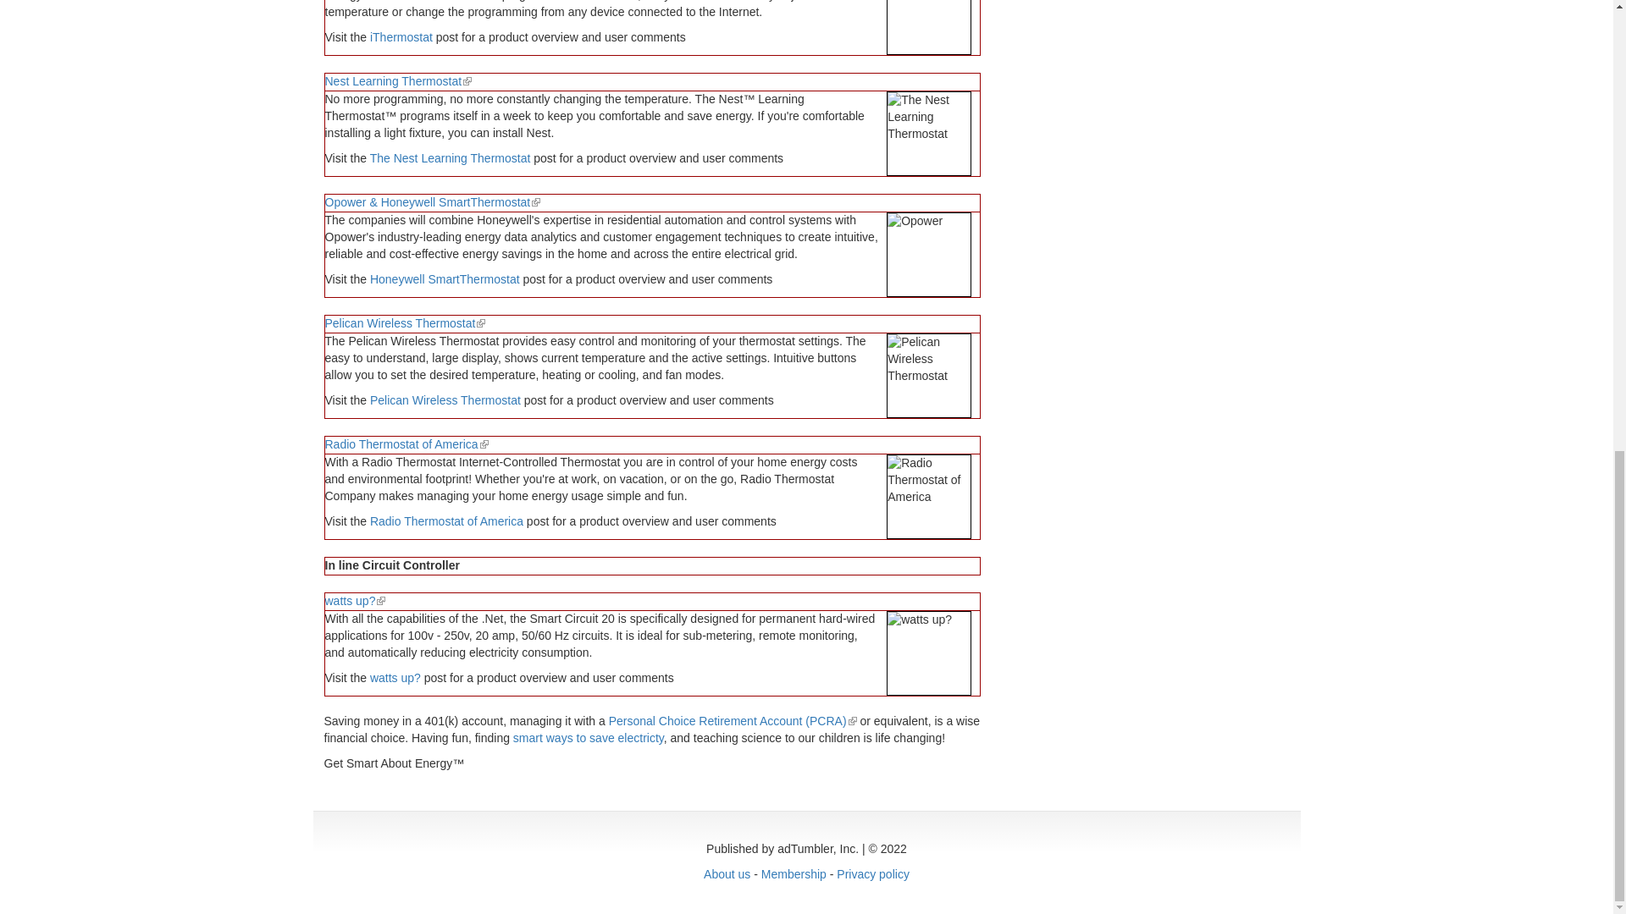  Describe the element at coordinates (447, 521) in the screenshot. I see `Radio Thermostat of America` at that location.